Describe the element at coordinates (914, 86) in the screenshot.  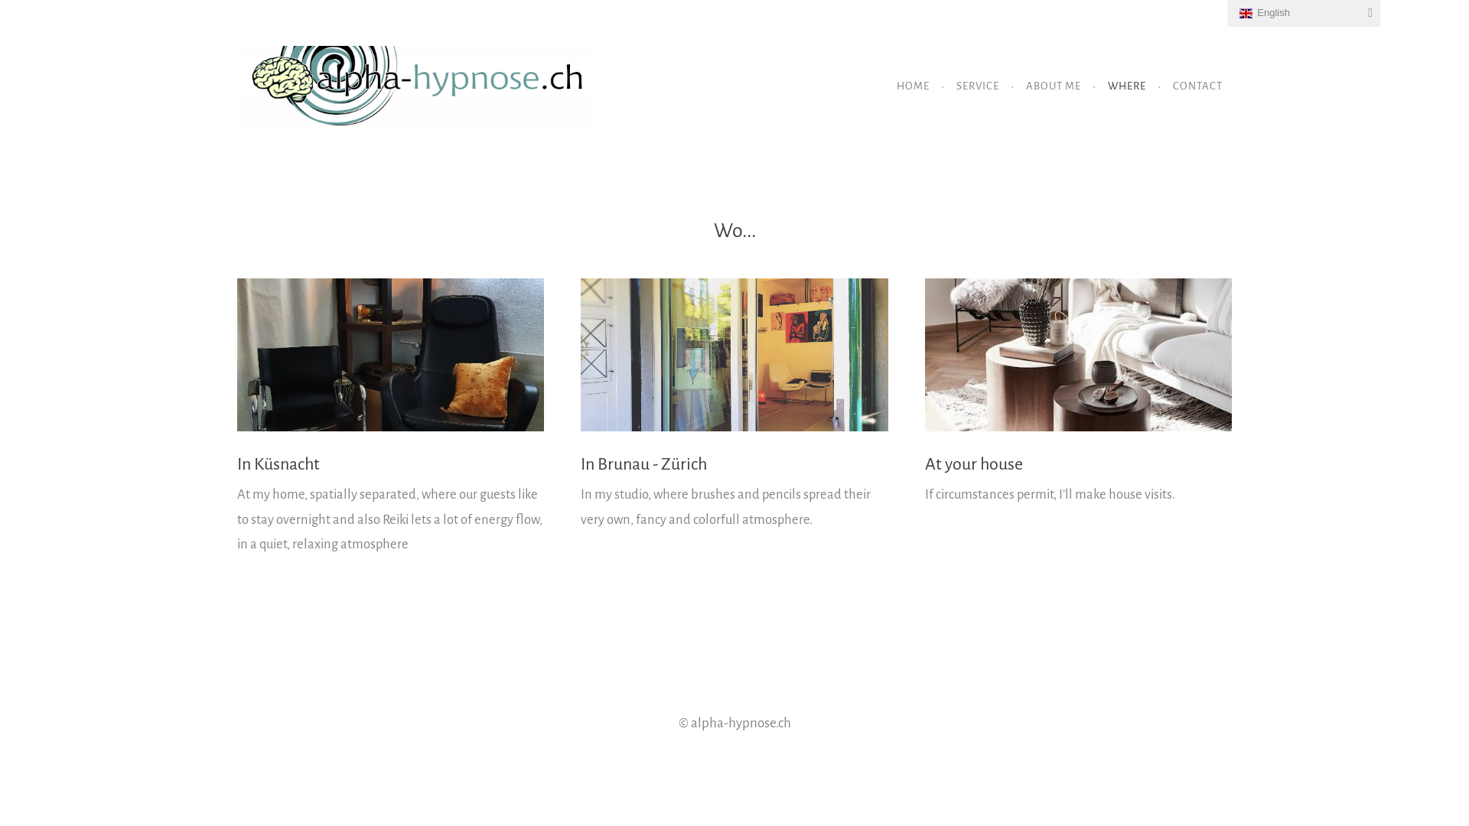
I see `HOME` at that location.